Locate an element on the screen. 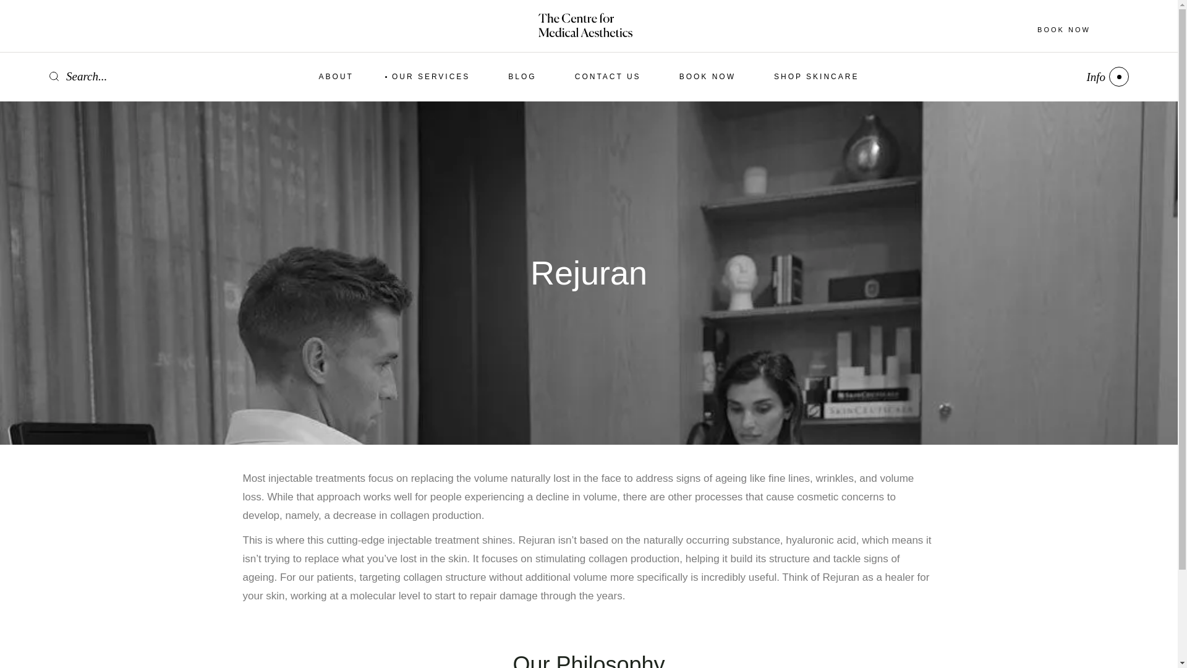  SHOP SKINCARE is located at coordinates (816, 77).